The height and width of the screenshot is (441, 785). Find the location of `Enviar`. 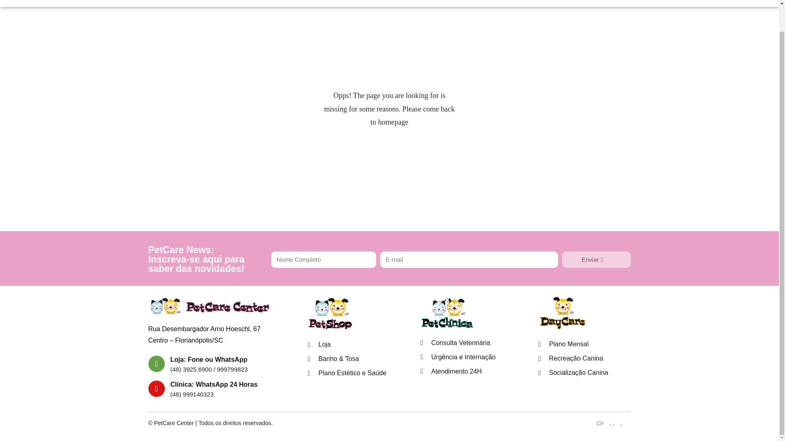

Enviar is located at coordinates (596, 259).